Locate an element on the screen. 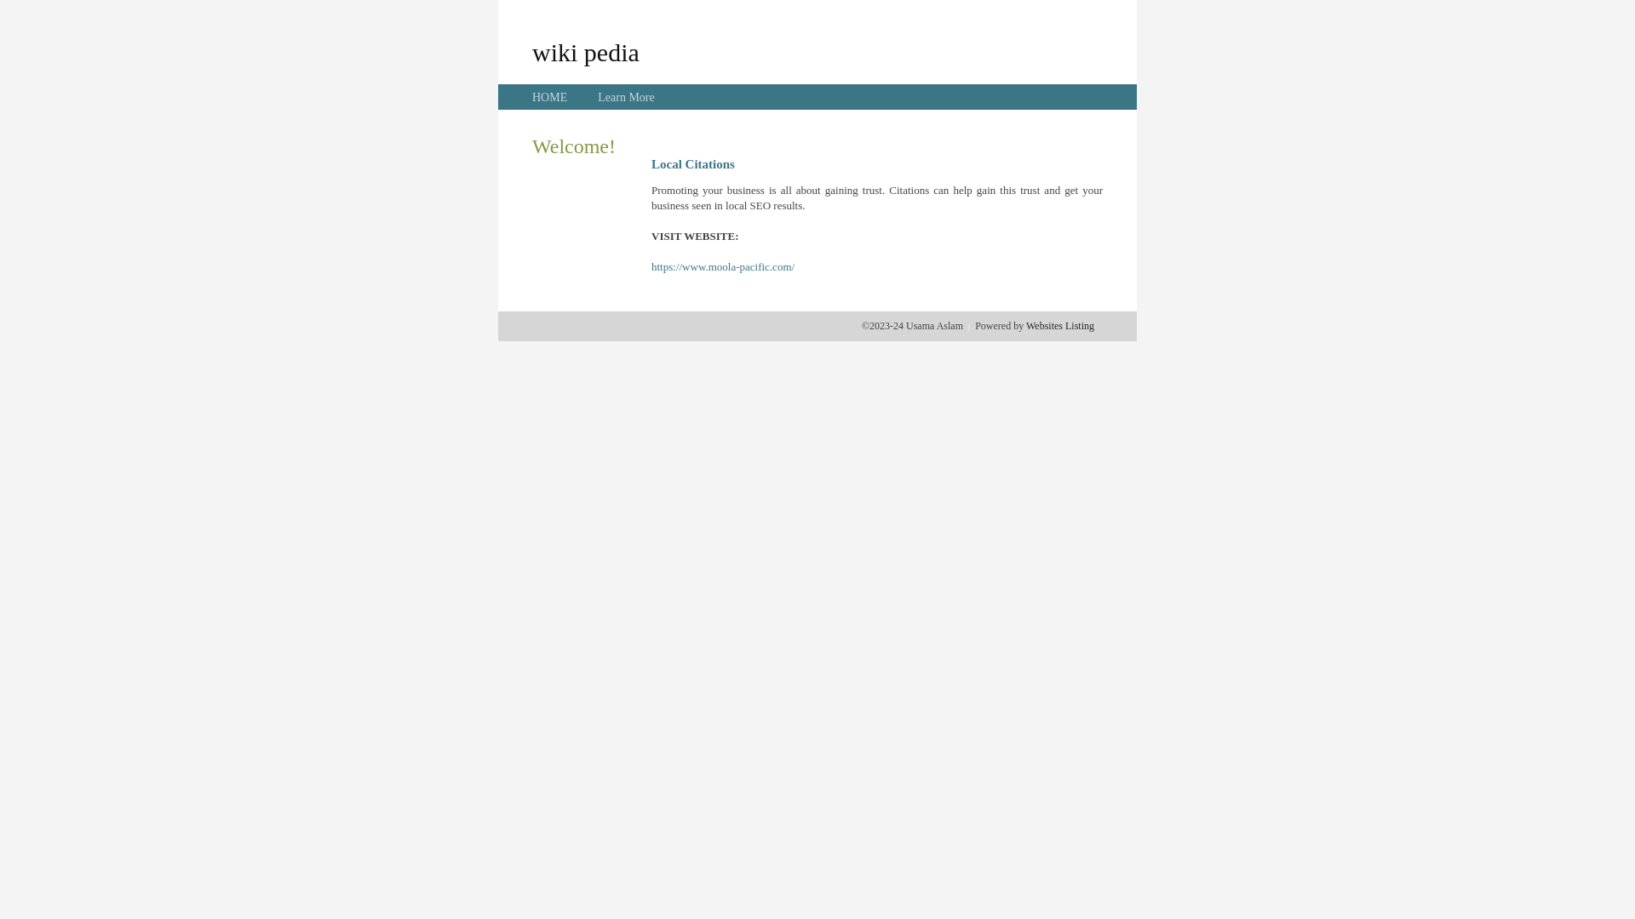 This screenshot has width=1635, height=919. HOME is located at coordinates (550, 97).